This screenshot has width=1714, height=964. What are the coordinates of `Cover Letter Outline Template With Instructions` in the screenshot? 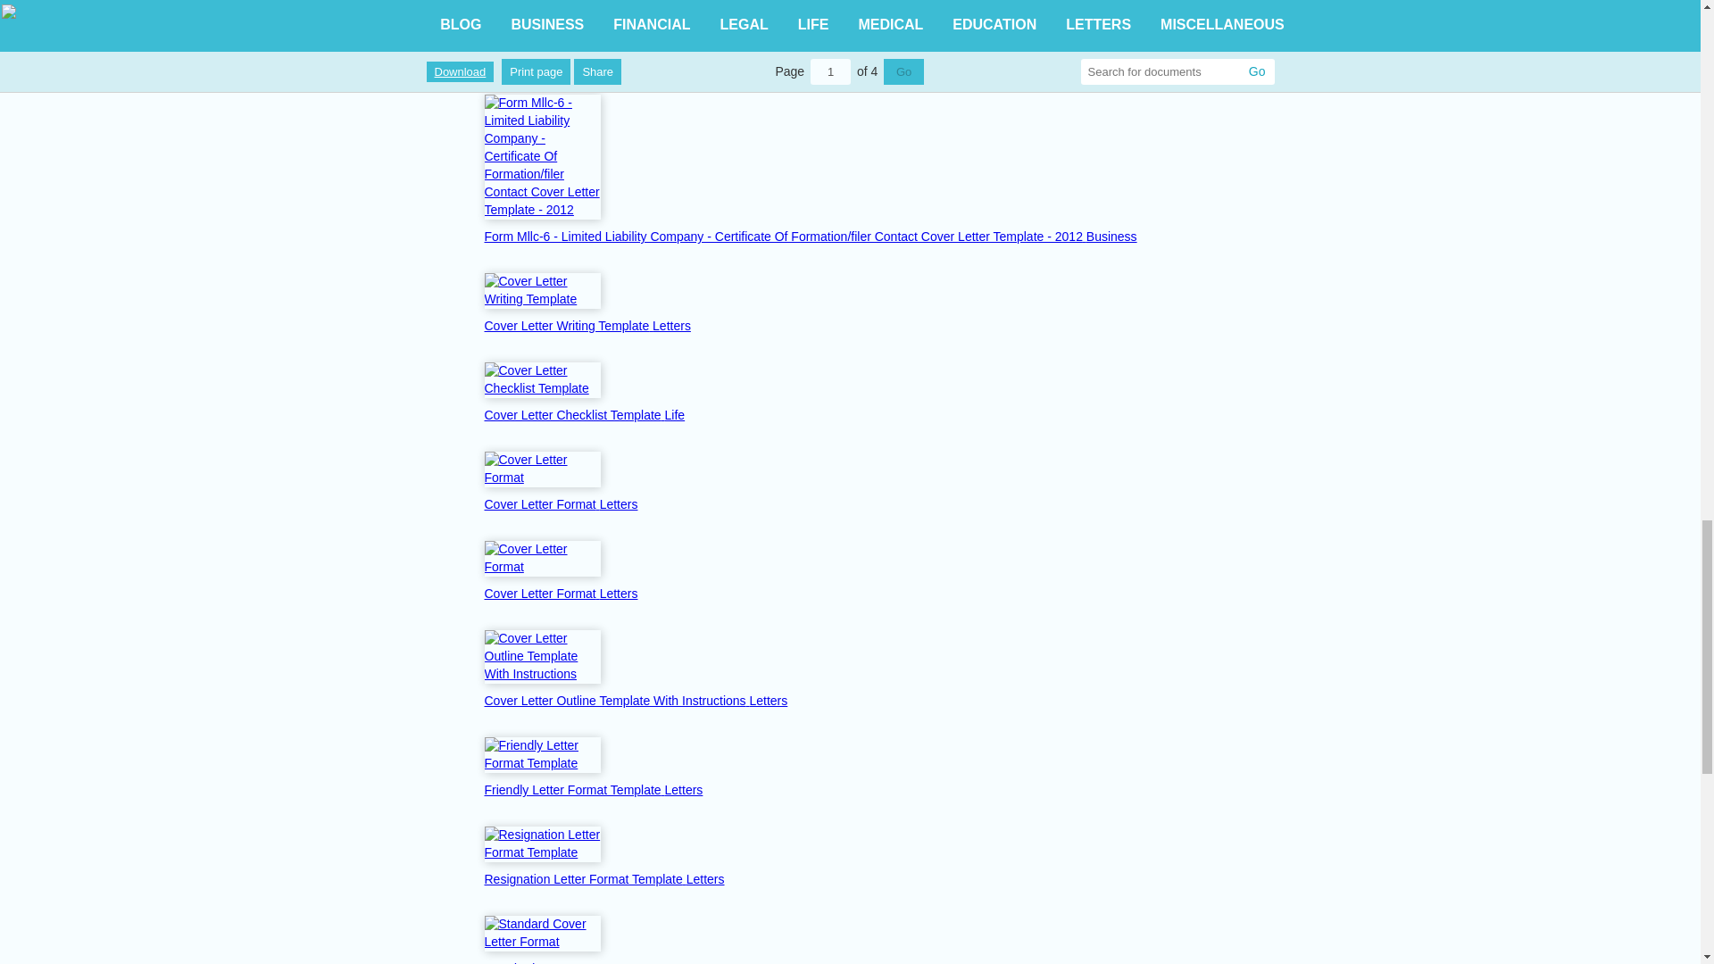 It's located at (616, 700).